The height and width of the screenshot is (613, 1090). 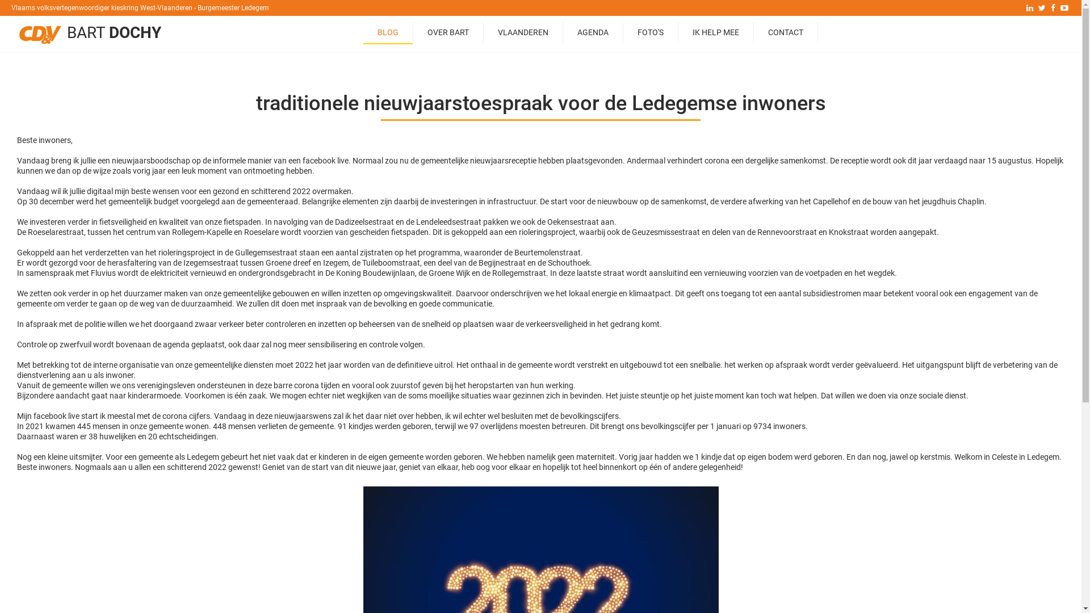 I want to click on Bart op Linkedin, so click(x=1030, y=8).